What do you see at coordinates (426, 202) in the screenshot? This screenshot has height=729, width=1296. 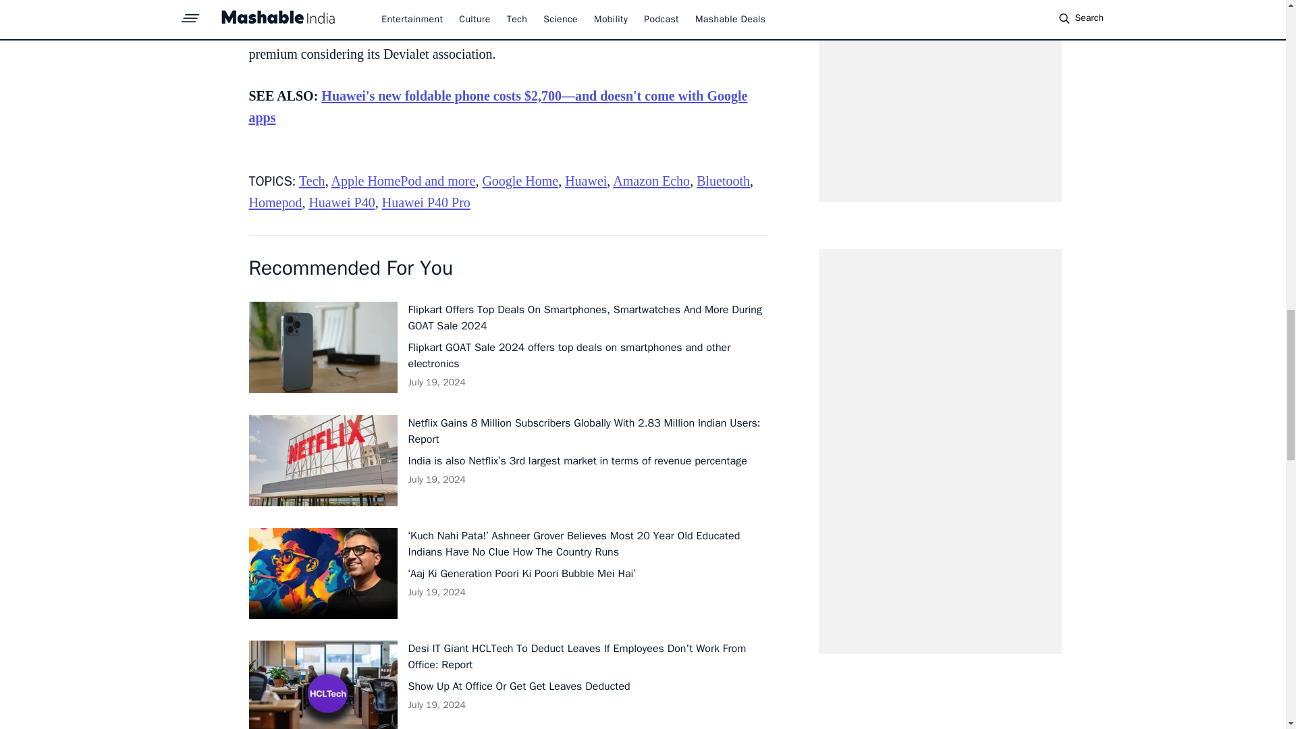 I see `Huawei P40 Pro` at bounding box center [426, 202].